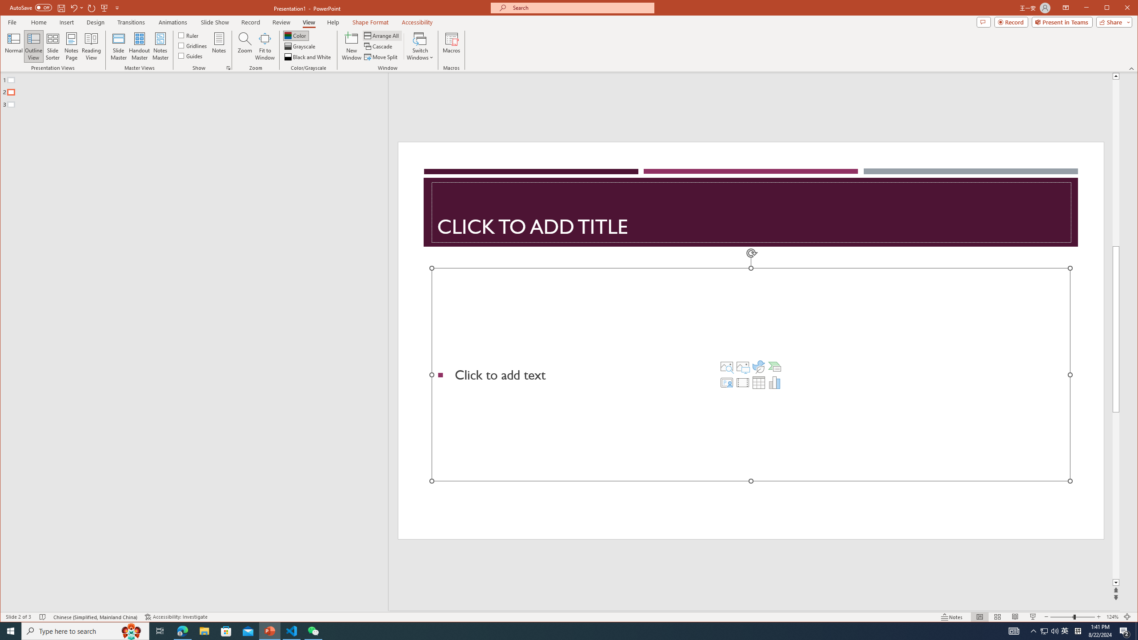 This screenshot has width=1138, height=640. I want to click on Cascade, so click(379, 46).